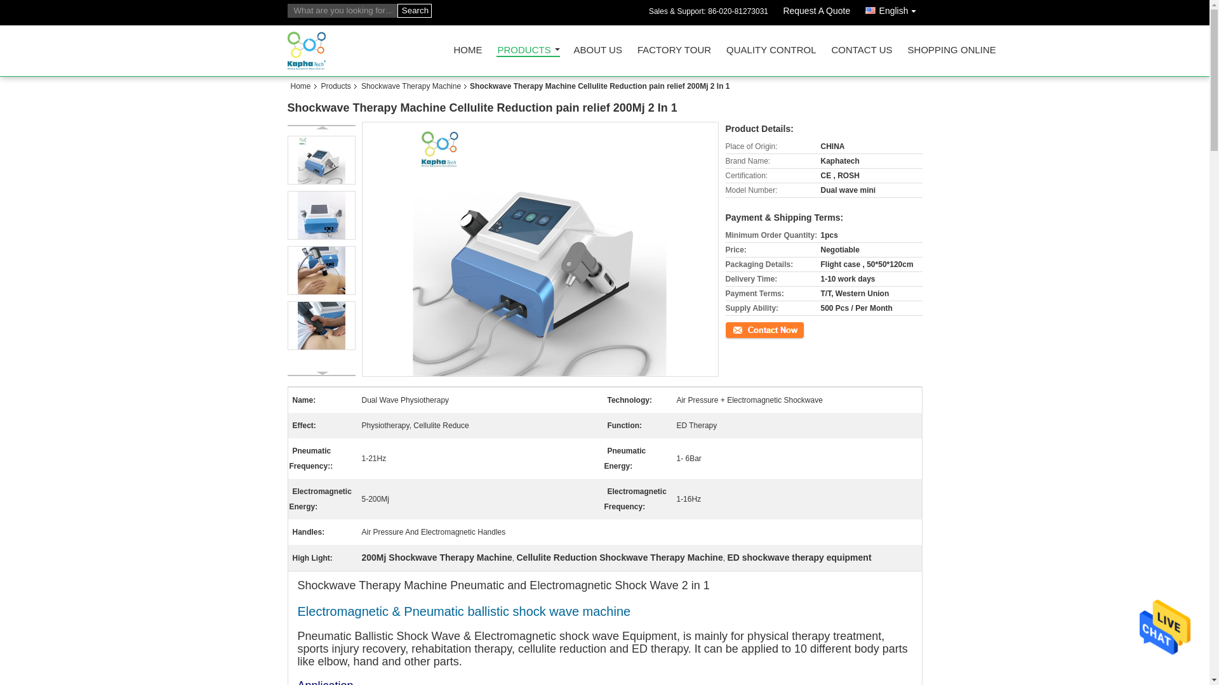 The height and width of the screenshot is (685, 1219). Describe the element at coordinates (674, 53) in the screenshot. I see `FACTORY TOUR` at that location.